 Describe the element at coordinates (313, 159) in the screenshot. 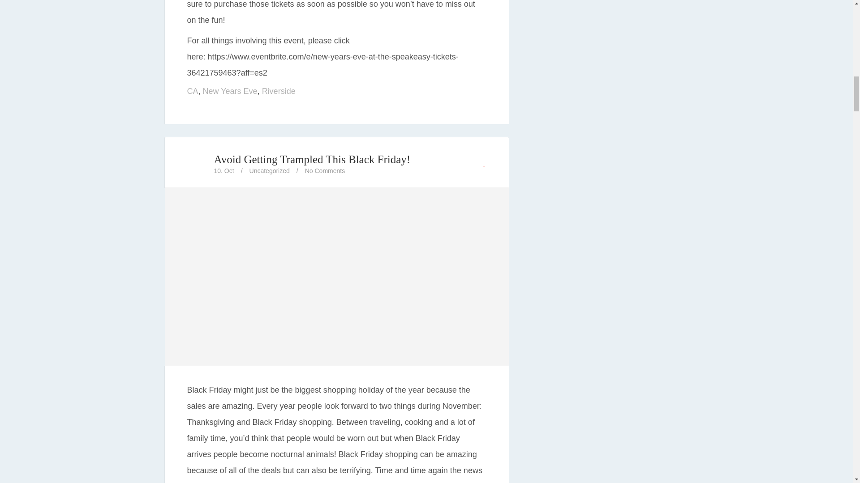

I see `Avoid Getting Trampled This Black Friday!` at that location.